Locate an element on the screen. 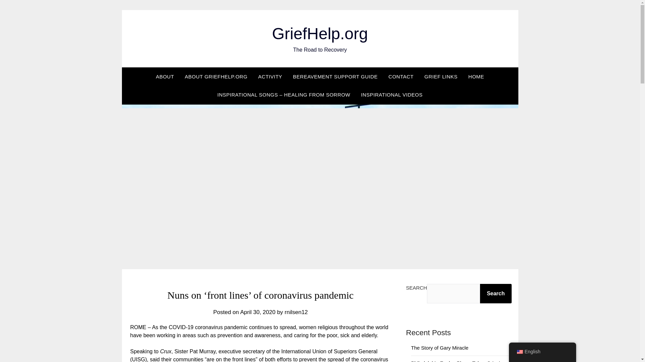 The image size is (645, 362). Search is located at coordinates (496, 294).